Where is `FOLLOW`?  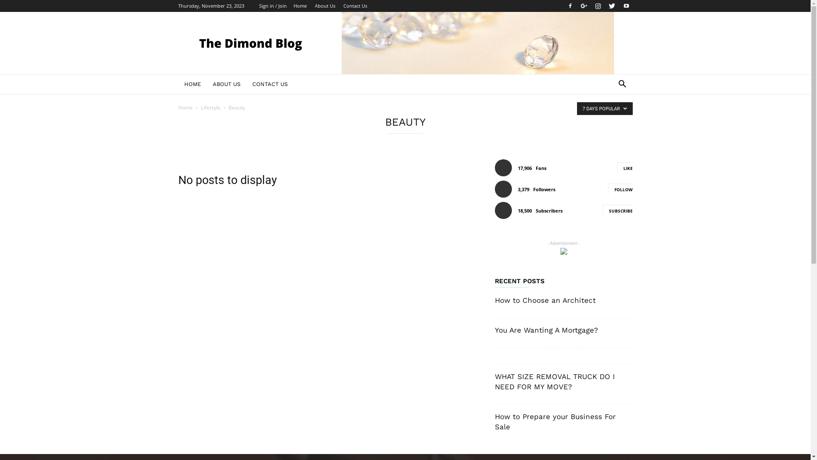 FOLLOW is located at coordinates (620, 189).